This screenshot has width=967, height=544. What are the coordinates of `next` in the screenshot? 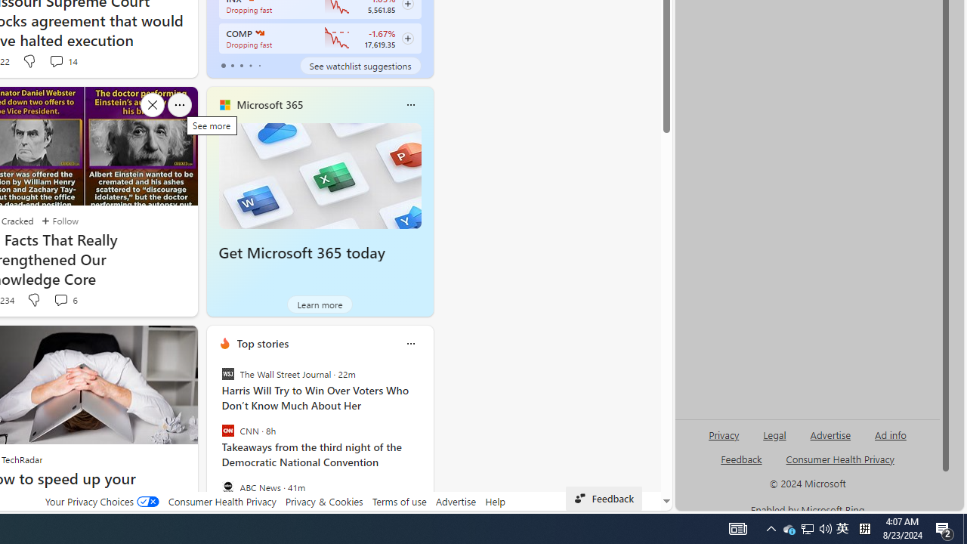 It's located at (426, 440).